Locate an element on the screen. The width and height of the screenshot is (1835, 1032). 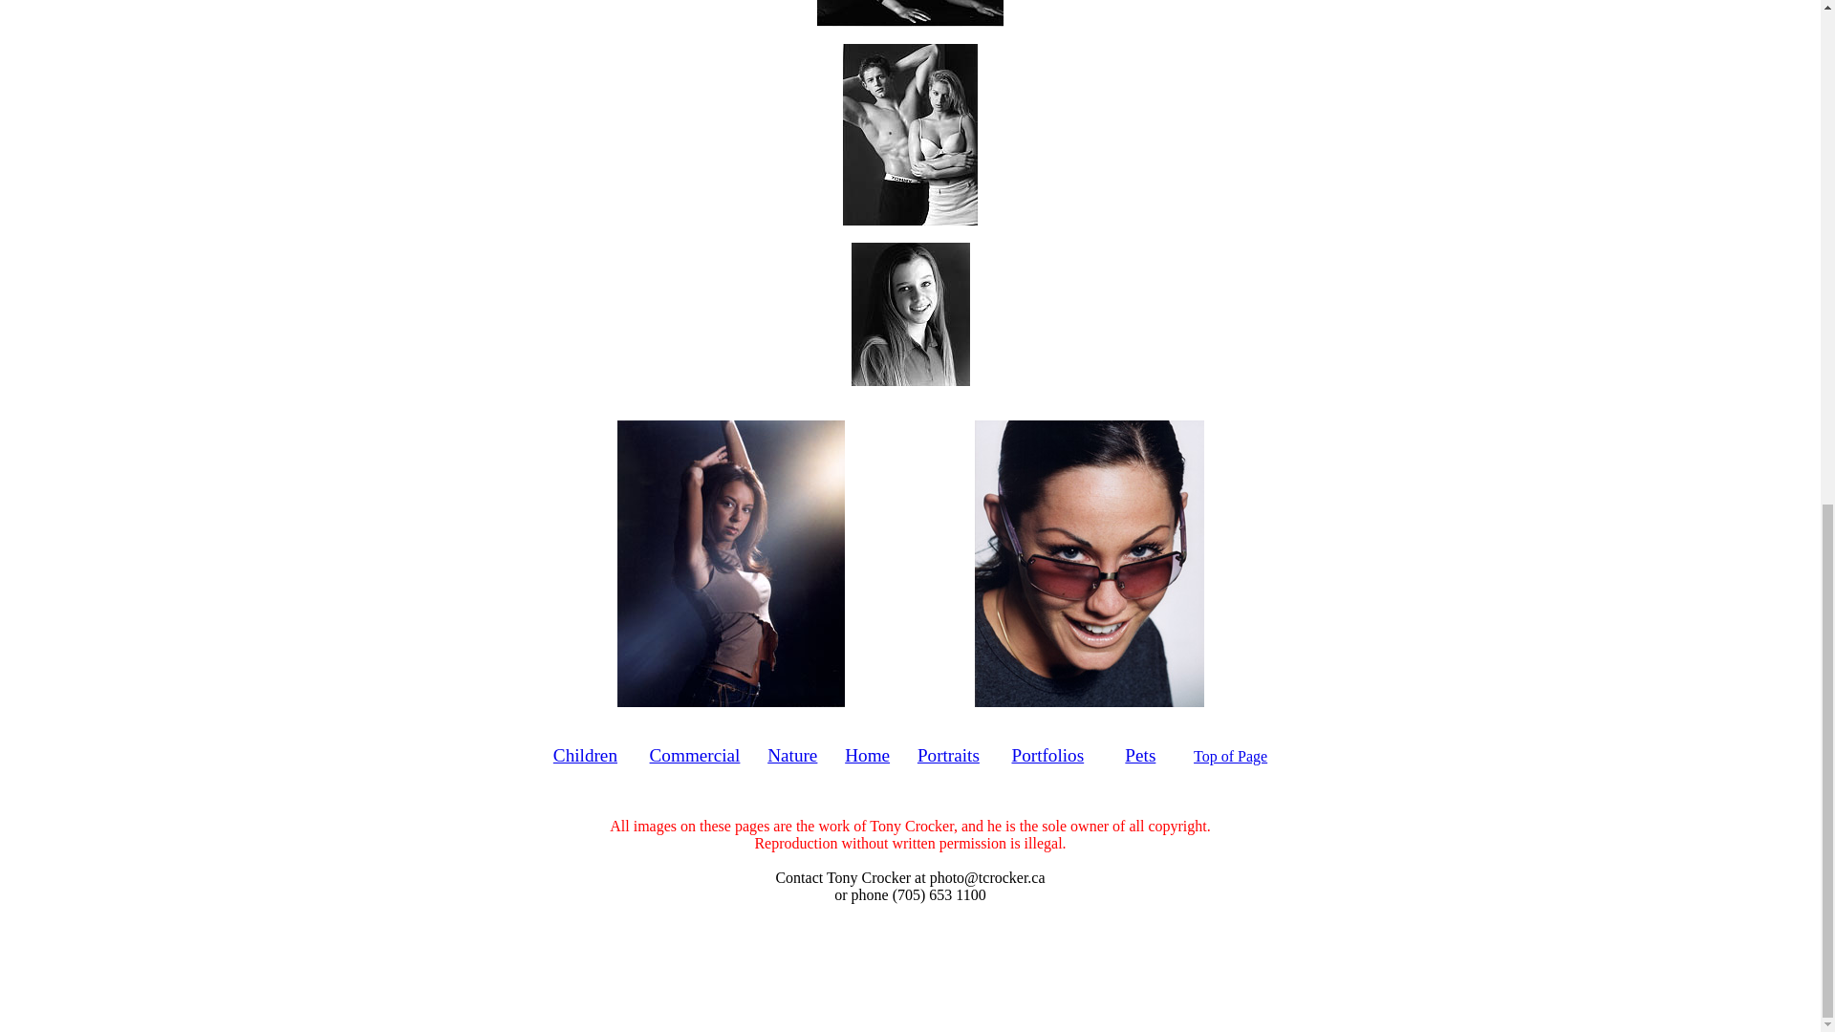
Portfolios is located at coordinates (1047, 755).